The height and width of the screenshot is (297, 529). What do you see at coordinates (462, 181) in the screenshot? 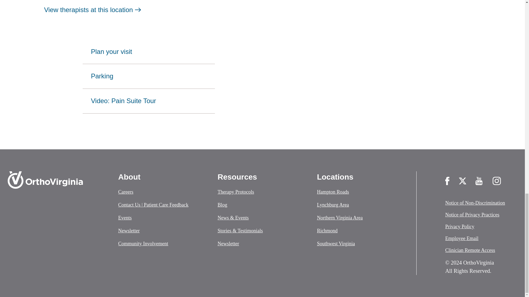
I see `Visit us on X` at bounding box center [462, 181].